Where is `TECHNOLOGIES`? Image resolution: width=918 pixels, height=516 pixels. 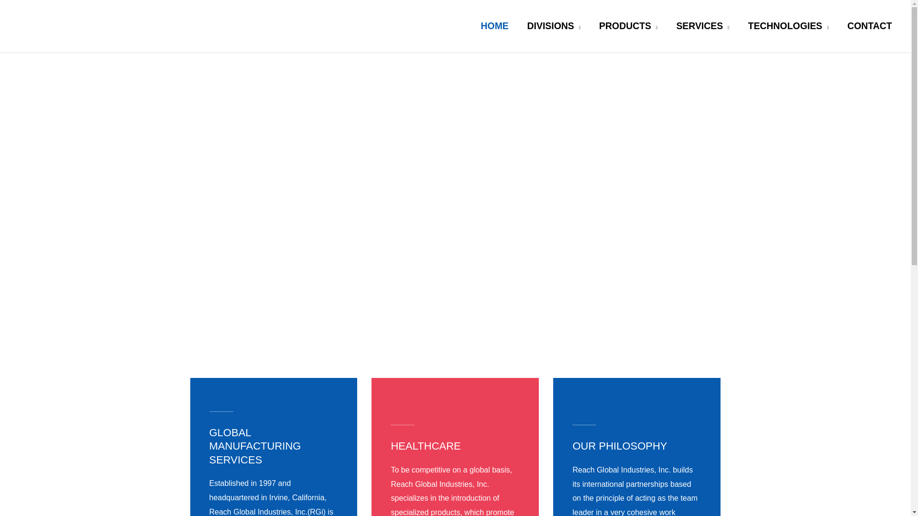
TECHNOLOGIES is located at coordinates (788, 26).